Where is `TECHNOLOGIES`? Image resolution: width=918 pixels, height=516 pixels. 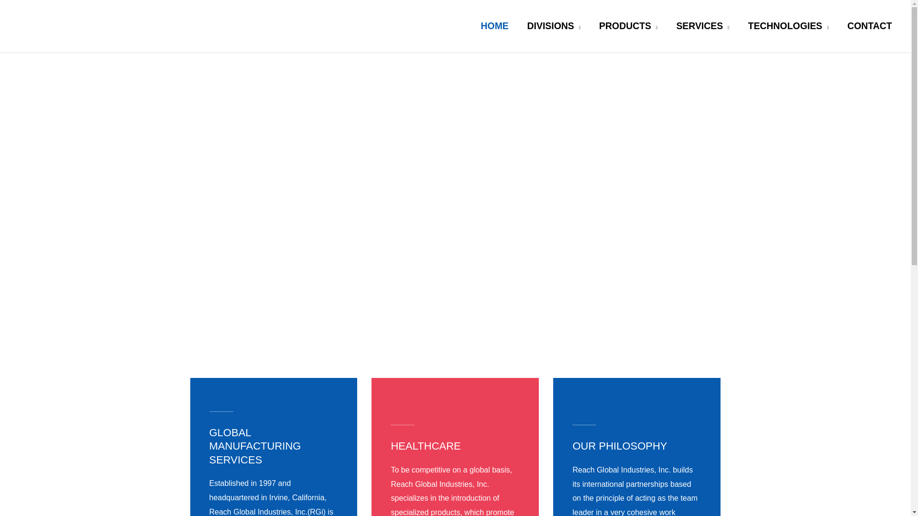
TECHNOLOGIES is located at coordinates (788, 26).